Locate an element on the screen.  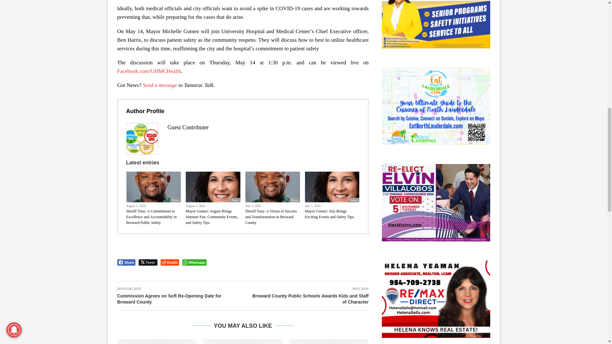
Tamarac Man Killed in Crash on I-75 is located at coordinates (329, 341).